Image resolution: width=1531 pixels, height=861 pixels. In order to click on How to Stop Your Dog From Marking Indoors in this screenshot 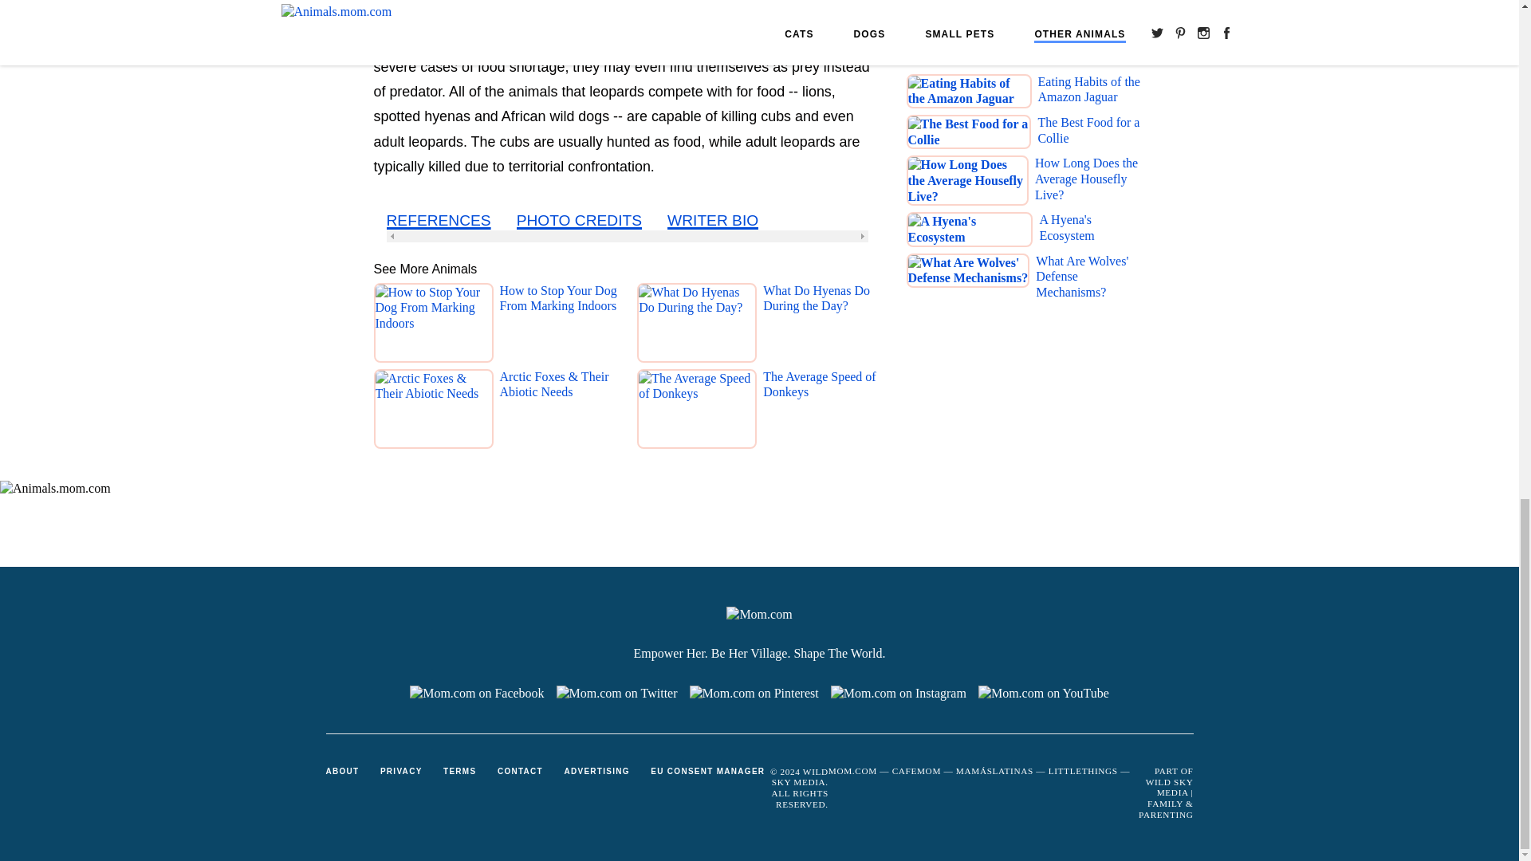, I will do `click(557, 326)`.